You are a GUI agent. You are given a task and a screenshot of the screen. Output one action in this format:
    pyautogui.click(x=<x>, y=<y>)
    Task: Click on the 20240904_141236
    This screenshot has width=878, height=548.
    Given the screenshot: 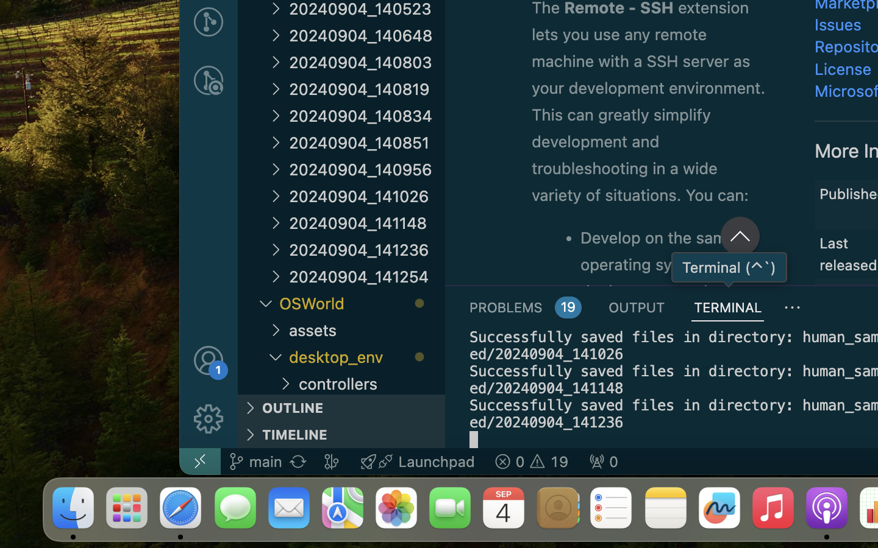 What is the action you would take?
    pyautogui.click(x=367, y=250)
    